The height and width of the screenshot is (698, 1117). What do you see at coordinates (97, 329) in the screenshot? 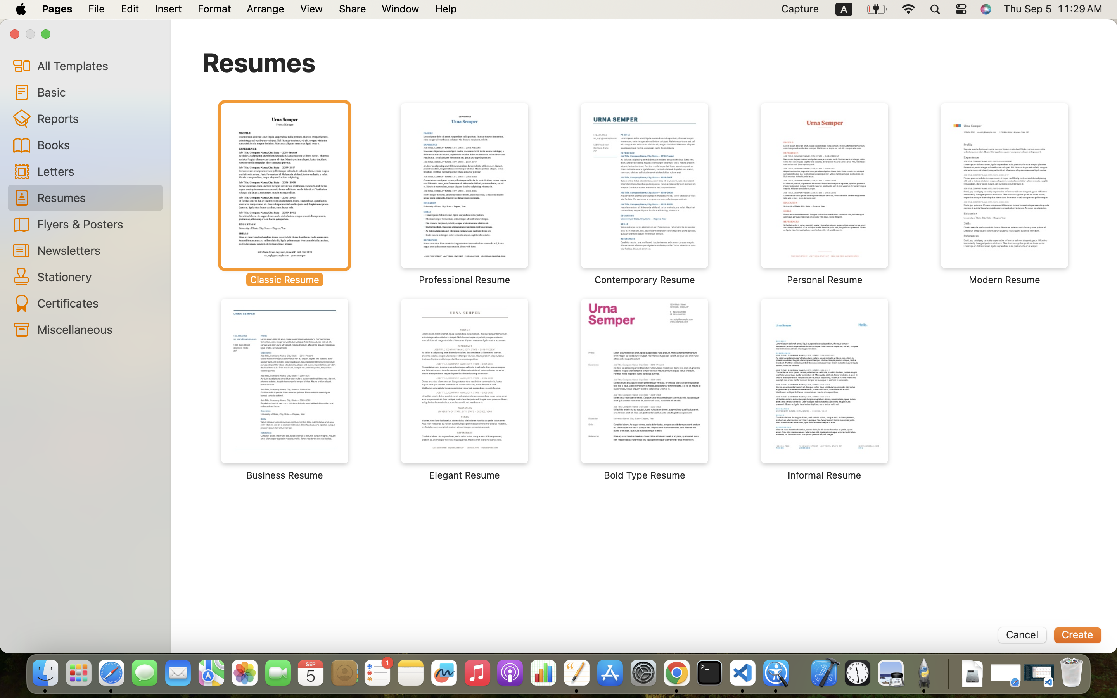
I see `Miscellaneous` at bounding box center [97, 329].